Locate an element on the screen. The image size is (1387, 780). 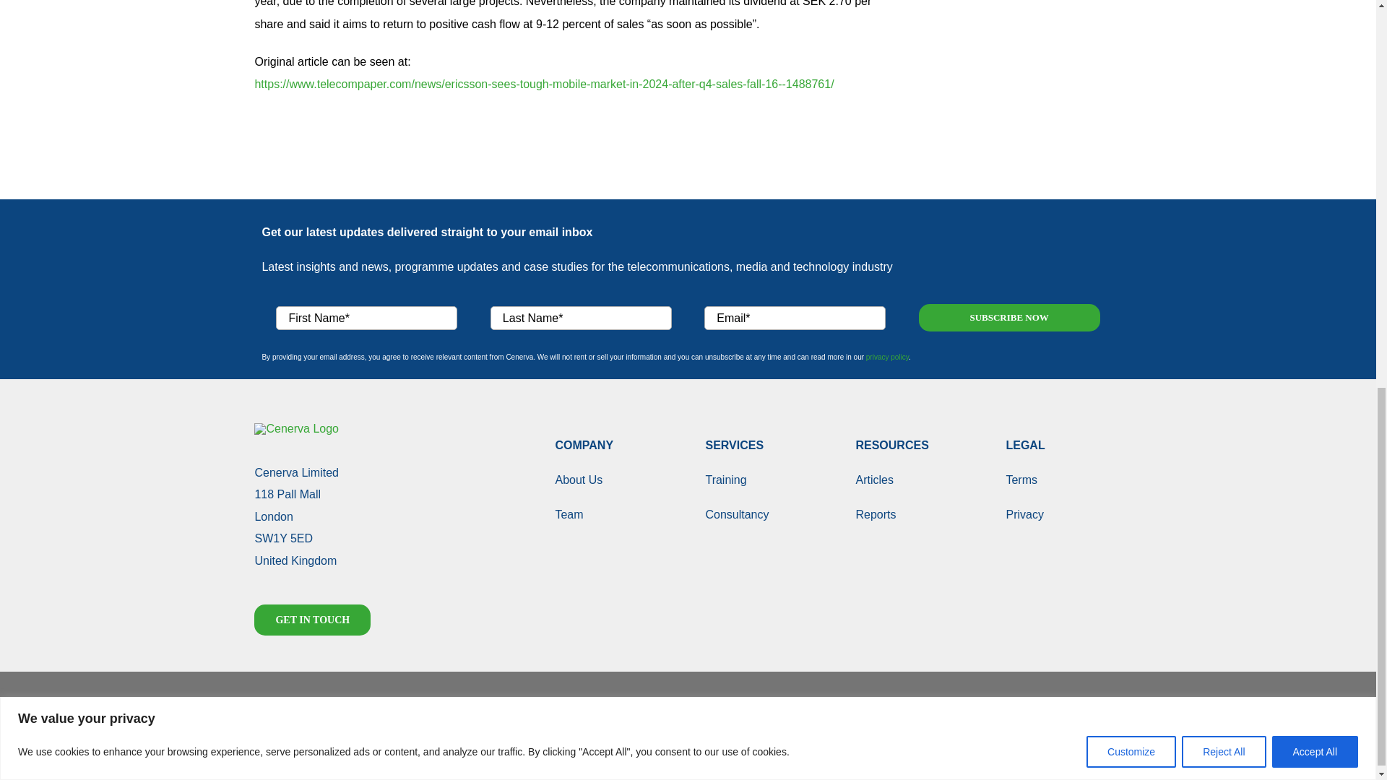
SUBSCRIBE NOW is located at coordinates (687, 311).